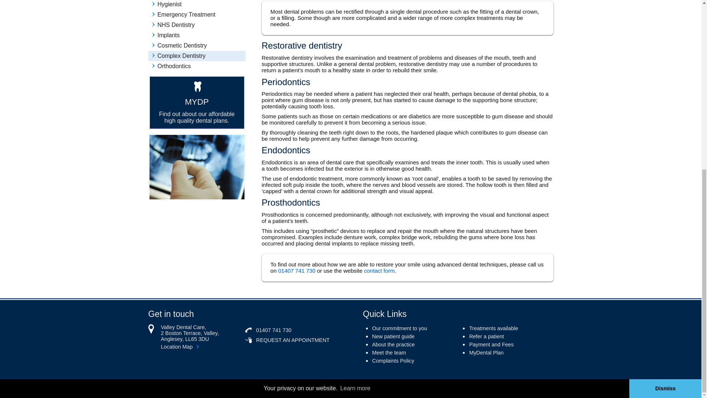  I want to click on contact form, so click(378, 270).